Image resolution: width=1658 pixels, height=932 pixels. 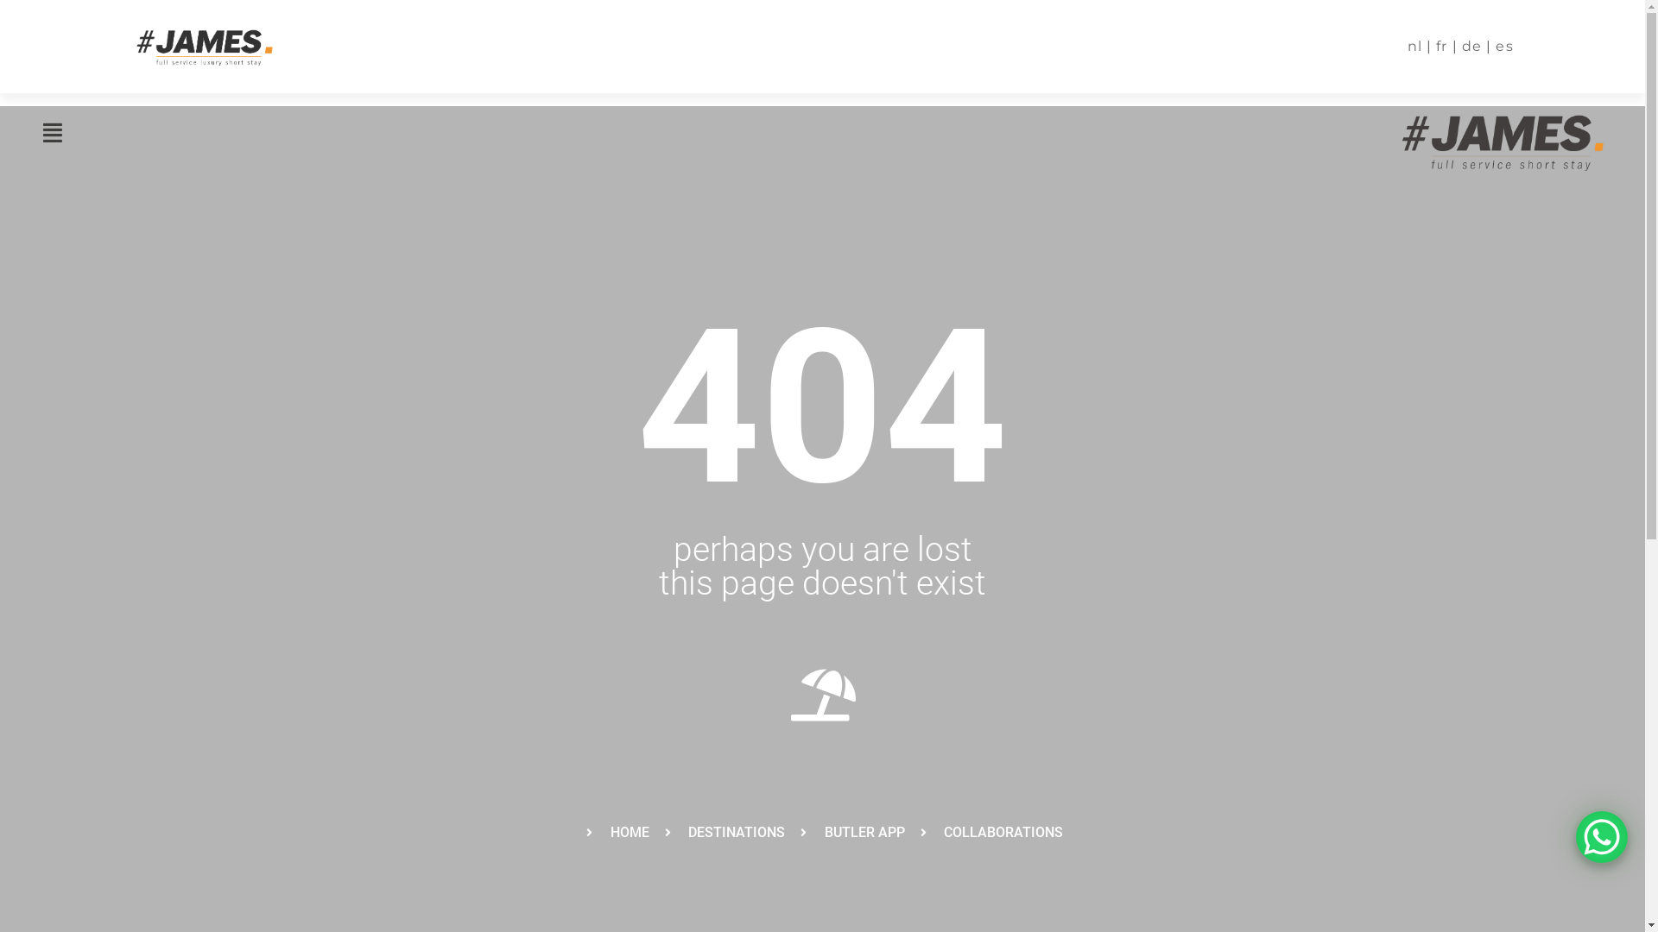 What do you see at coordinates (990, 833) in the screenshot?
I see `COLLABORATIONS` at bounding box center [990, 833].